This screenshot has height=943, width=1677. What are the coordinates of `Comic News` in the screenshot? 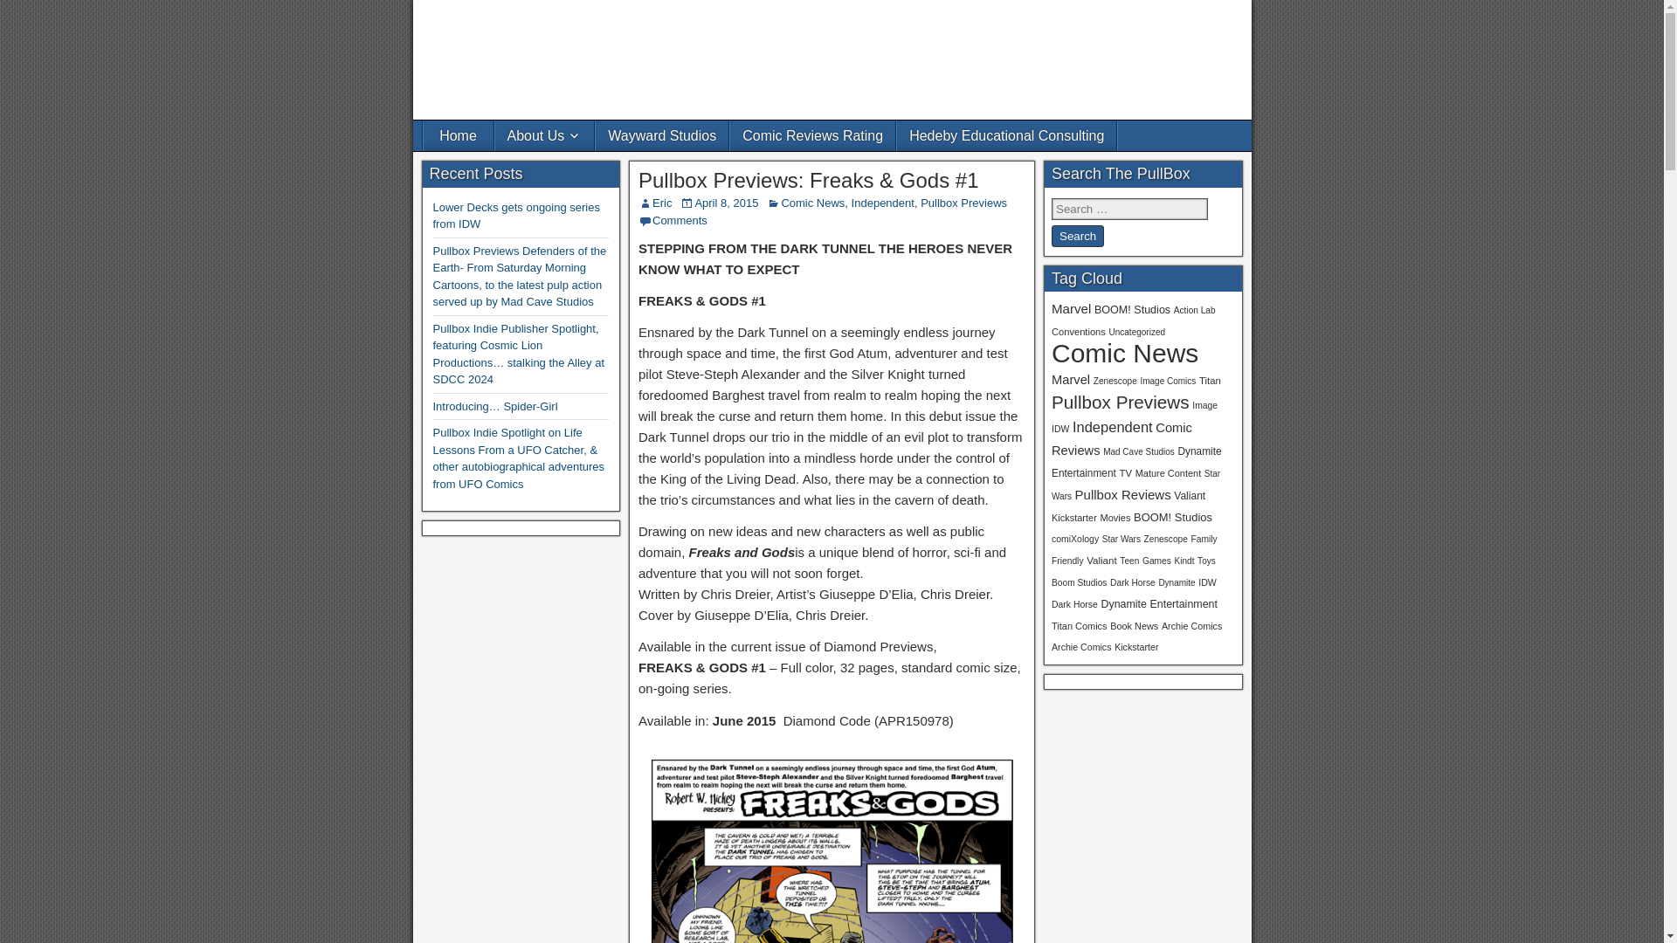 It's located at (812, 203).